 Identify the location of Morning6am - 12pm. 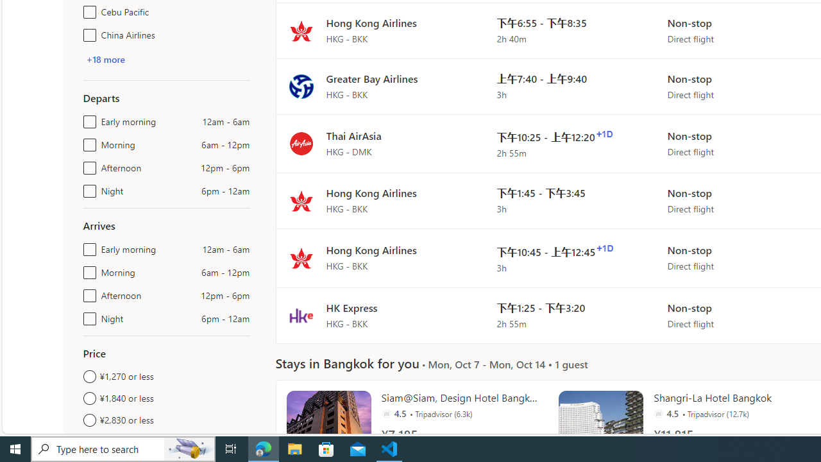
(87, 269).